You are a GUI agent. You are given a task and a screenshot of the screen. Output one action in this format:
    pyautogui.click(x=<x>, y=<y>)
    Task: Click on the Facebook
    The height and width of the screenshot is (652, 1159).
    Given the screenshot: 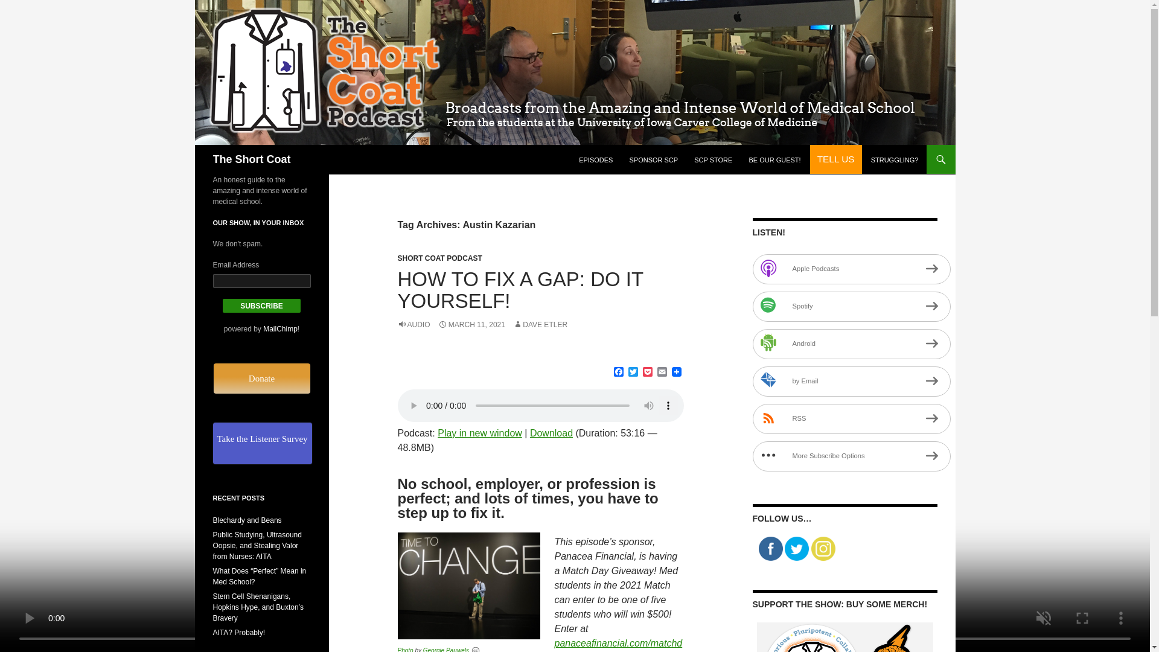 What is the action you would take?
    pyautogui.click(x=771, y=548)
    